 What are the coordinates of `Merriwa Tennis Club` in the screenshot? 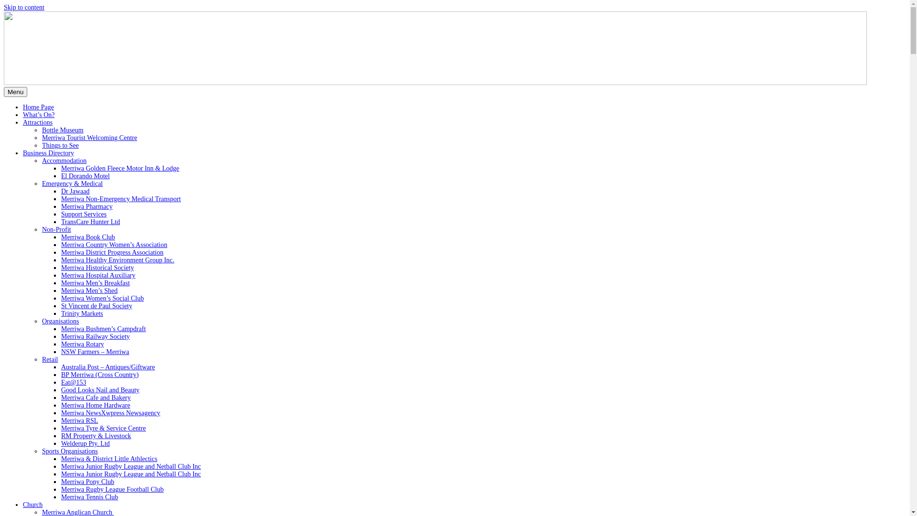 It's located at (89, 497).